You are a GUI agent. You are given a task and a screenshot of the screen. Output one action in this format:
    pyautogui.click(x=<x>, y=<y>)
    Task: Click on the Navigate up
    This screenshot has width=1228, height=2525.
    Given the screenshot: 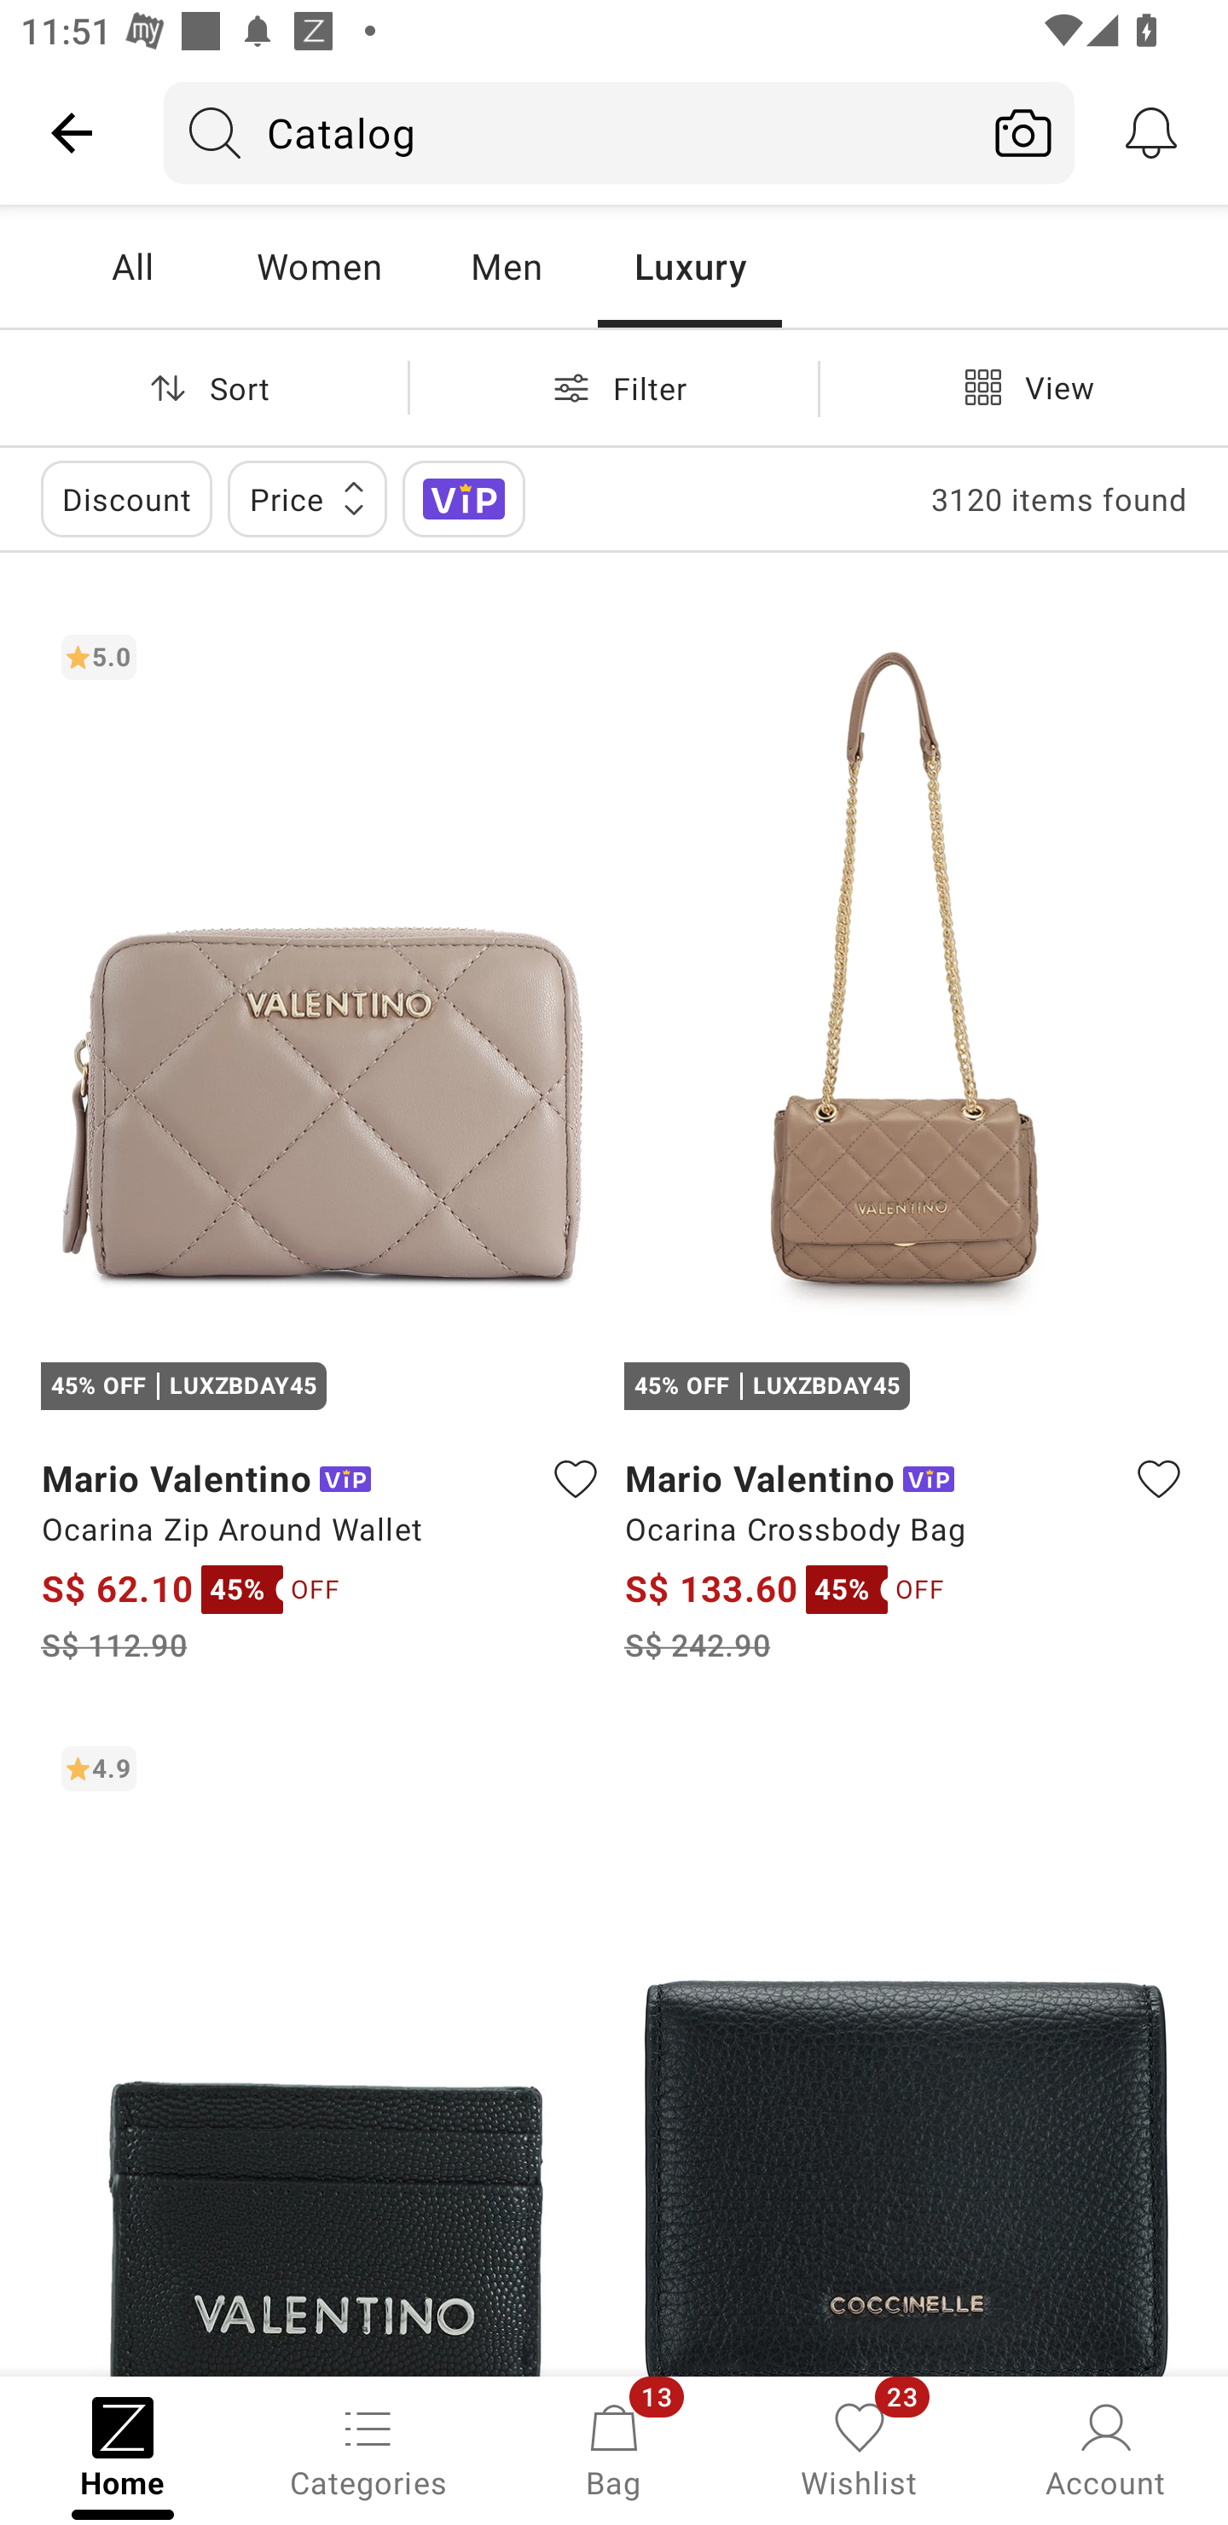 What is the action you would take?
    pyautogui.click(x=72, y=132)
    